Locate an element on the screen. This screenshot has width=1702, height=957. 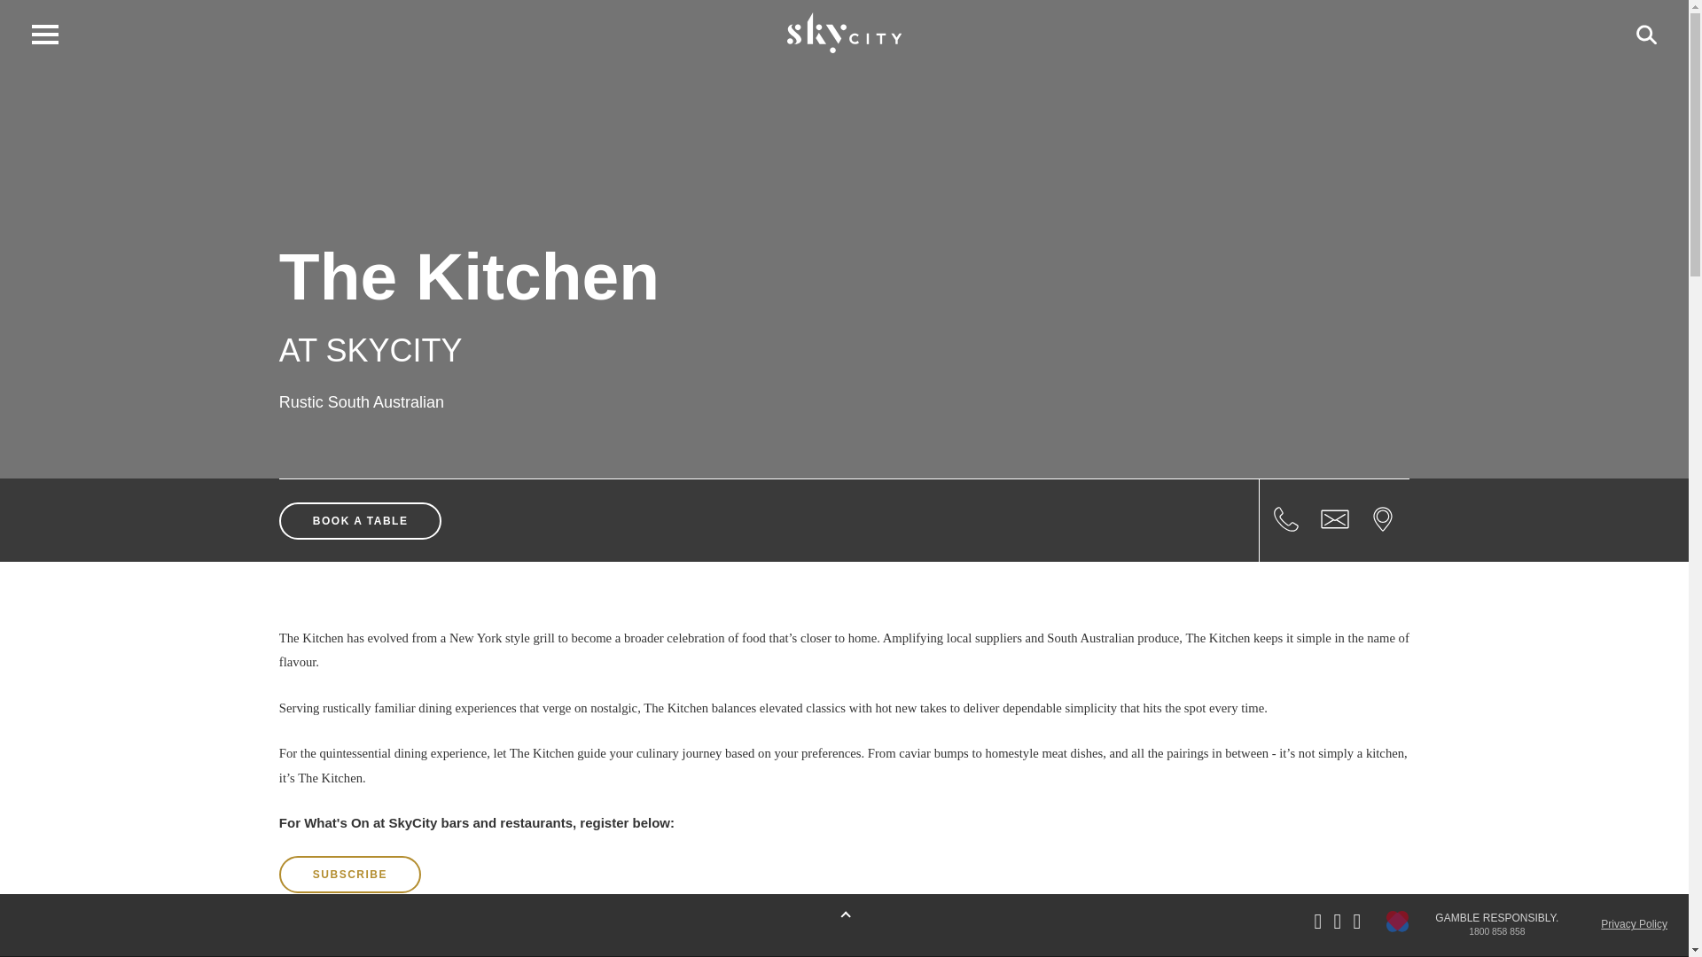
Privacy Policy is located at coordinates (1635, 923).